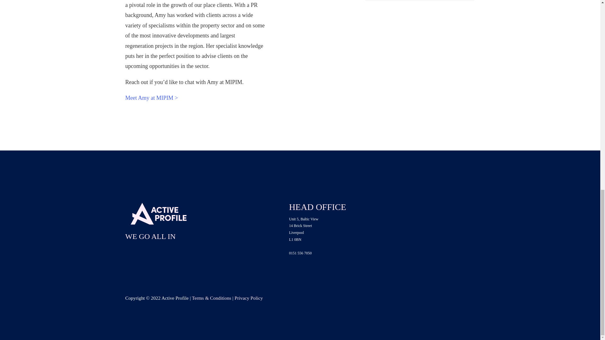 The width and height of the screenshot is (605, 340). What do you see at coordinates (248, 298) in the screenshot?
I see `Privacy Policy` at bounding box center [248, 298].